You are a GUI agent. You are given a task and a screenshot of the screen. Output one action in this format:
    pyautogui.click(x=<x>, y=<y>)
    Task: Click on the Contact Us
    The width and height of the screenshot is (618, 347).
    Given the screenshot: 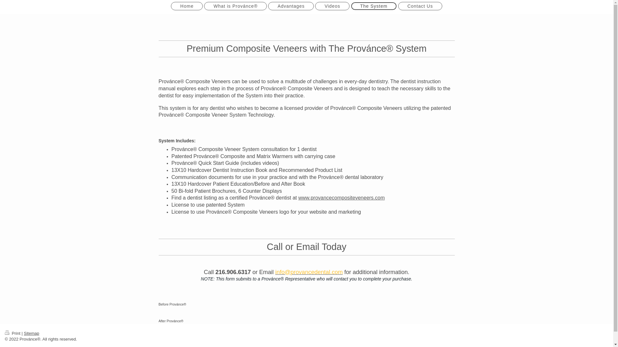 What is the action you would take?
    pyautogui.click(x=420, y=6)
    